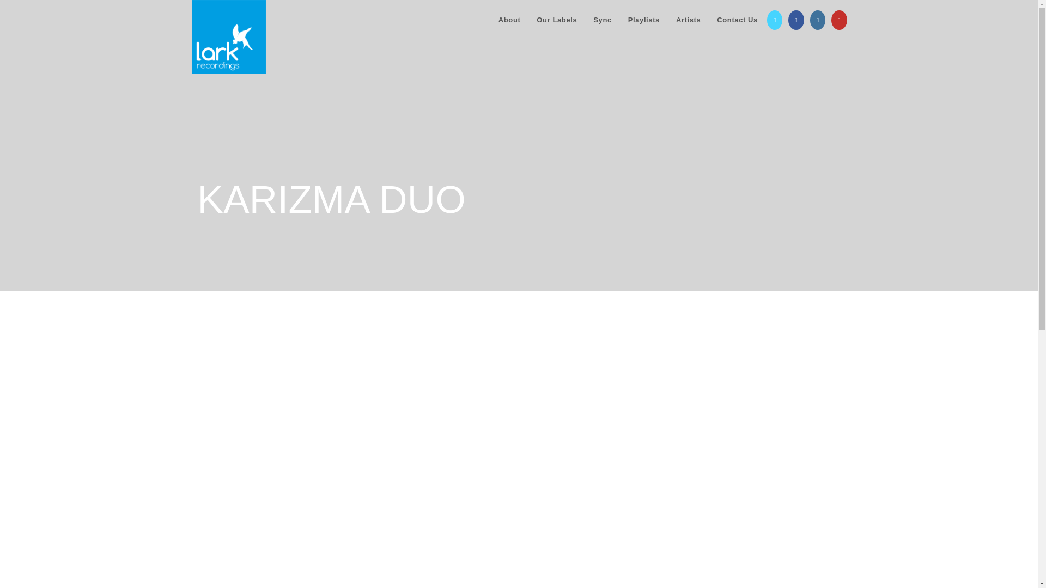  I want to click on Artists, so click(689, 20).